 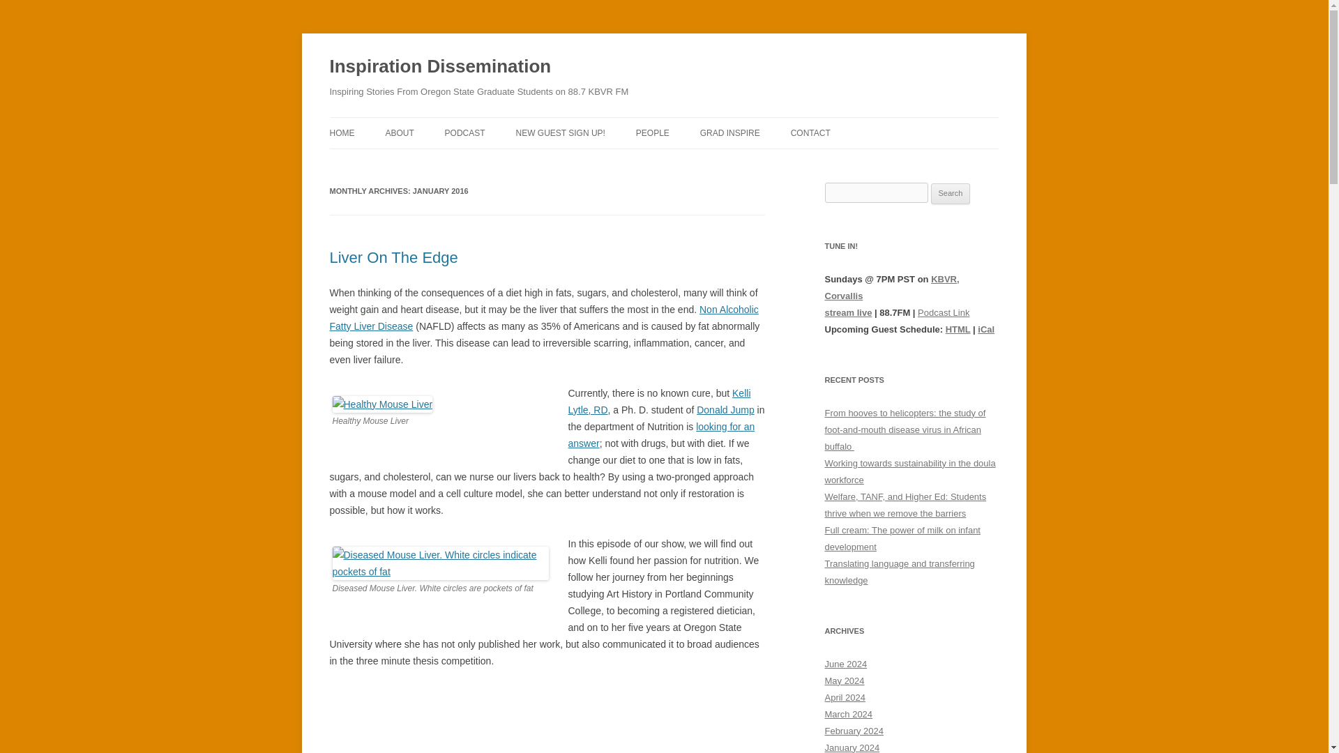 I want to click on Non Alcoholic Fatty Liver Disease, so click(x=543, y=318).